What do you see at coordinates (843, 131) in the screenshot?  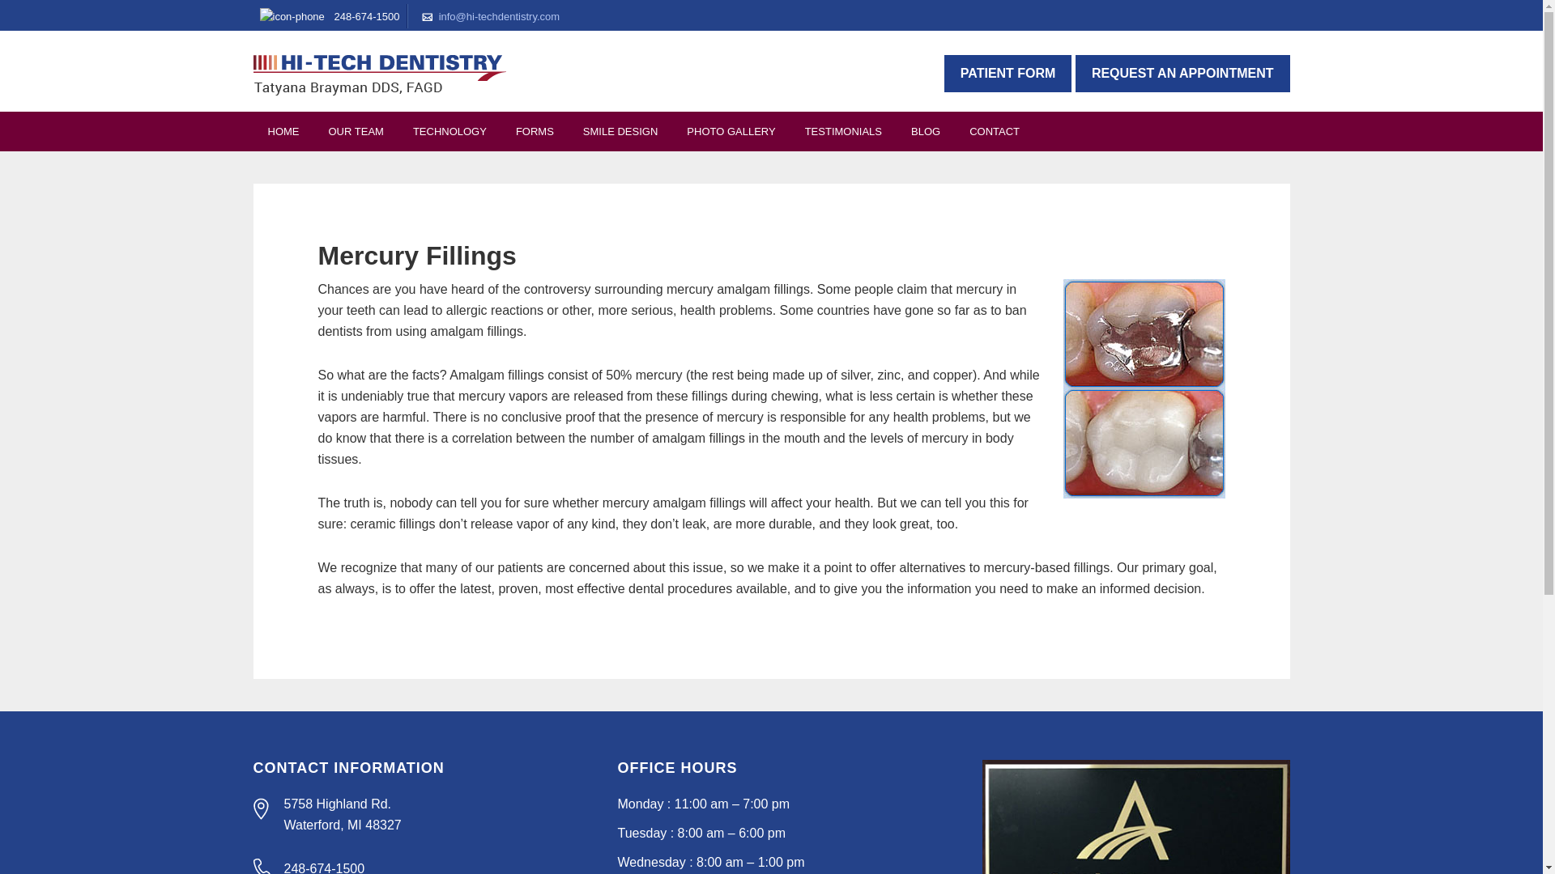 I see `TESTIMONIALS` at bounding box center [843, 131].